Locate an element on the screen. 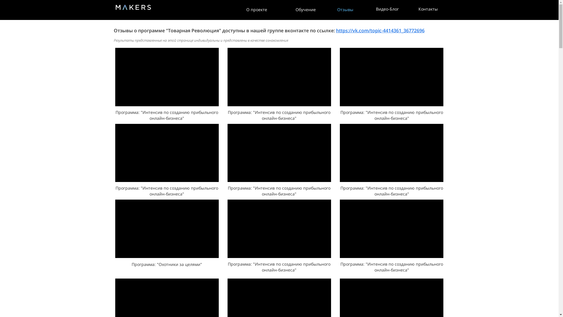 The height and width of the screenshot is (317, 563). https://vk.com/topic-4414361_36772696 is located at coordinates (380, 31).